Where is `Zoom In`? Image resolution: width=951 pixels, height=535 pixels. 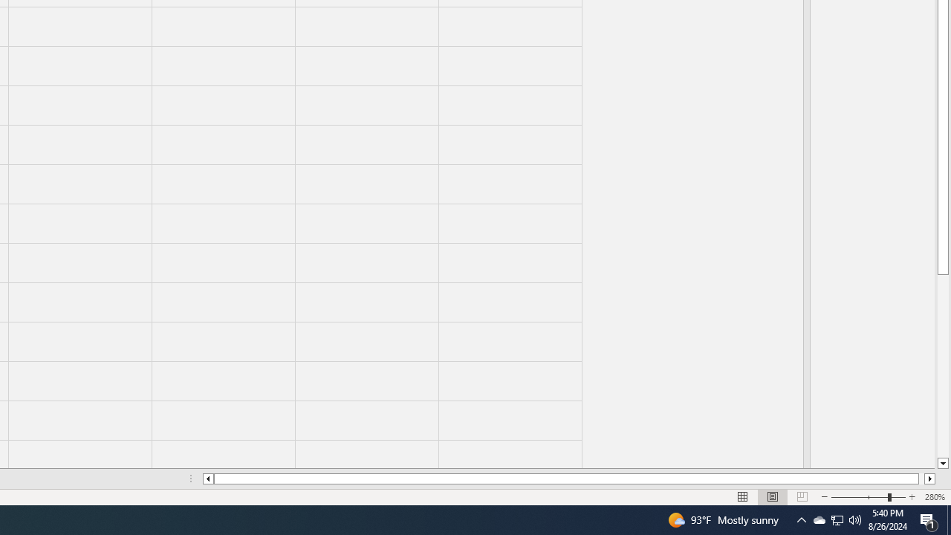
Zoom In is located at coordinates (912, 496).